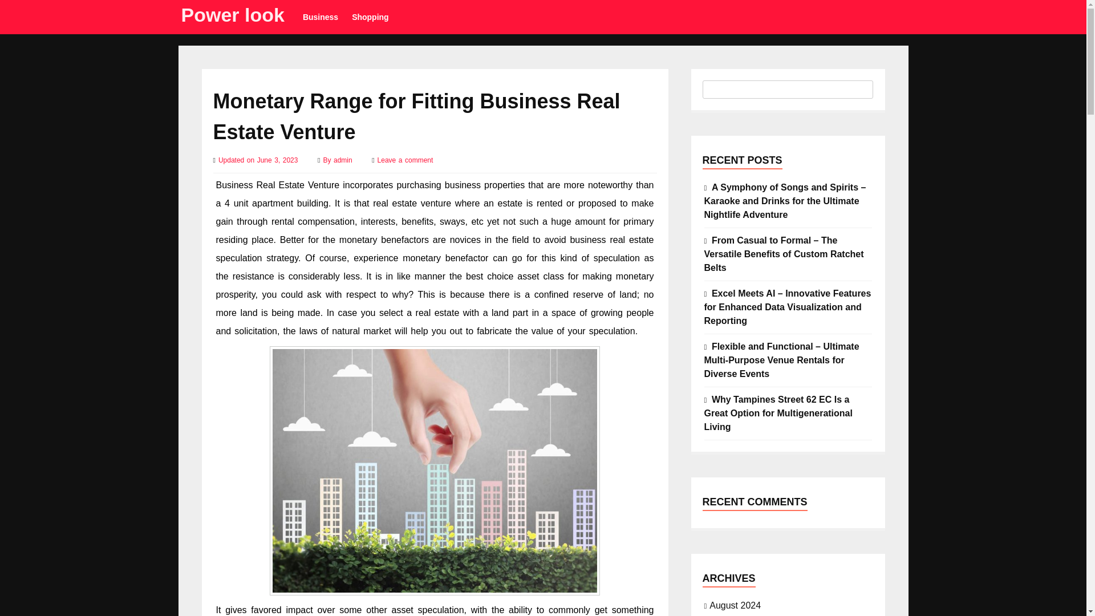 The width and height of the screenshot is (1095, 616). What do you see at coordinates (320, 17) in the screenshot?
I see `Business` at bounding box center [320, 17].